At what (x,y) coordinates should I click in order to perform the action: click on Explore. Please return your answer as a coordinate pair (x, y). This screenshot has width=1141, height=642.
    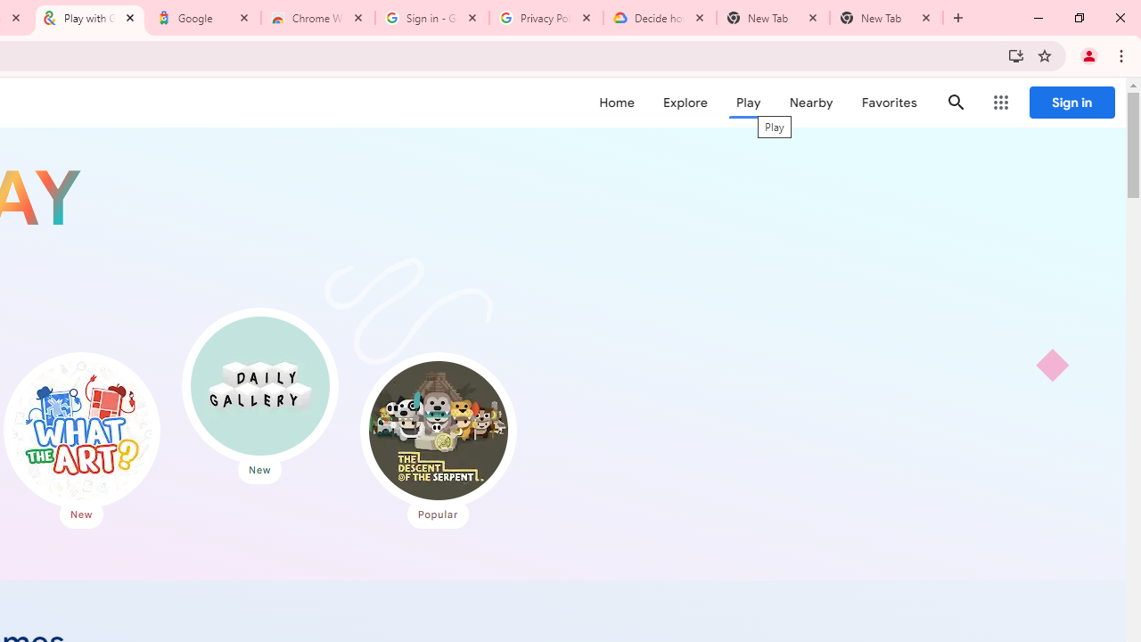
    Looking at the image, I should click on (685, 103).